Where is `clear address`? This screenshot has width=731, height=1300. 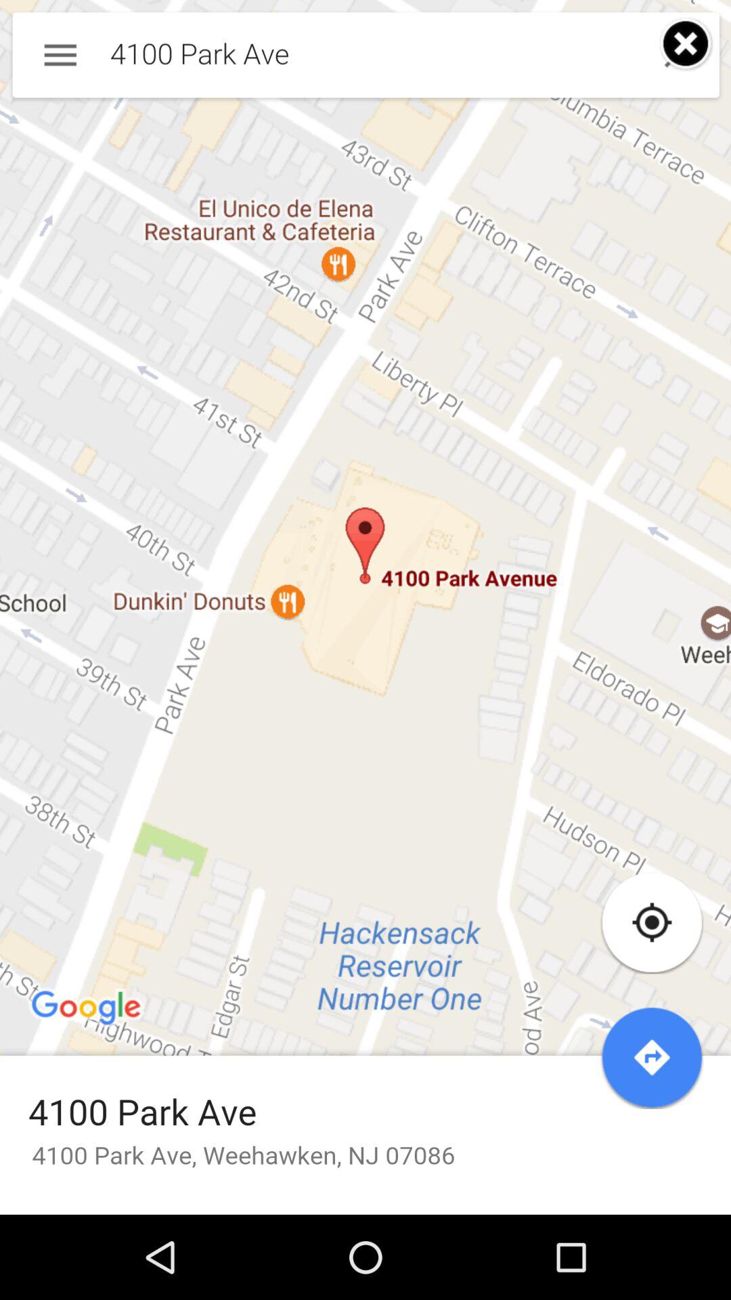 clear address is located at coordinates (686, 45).